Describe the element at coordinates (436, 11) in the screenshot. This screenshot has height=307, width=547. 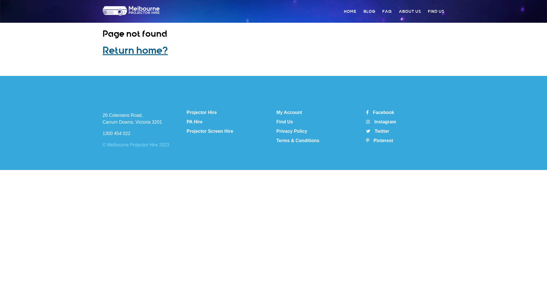
I see `FIND US` at that location.